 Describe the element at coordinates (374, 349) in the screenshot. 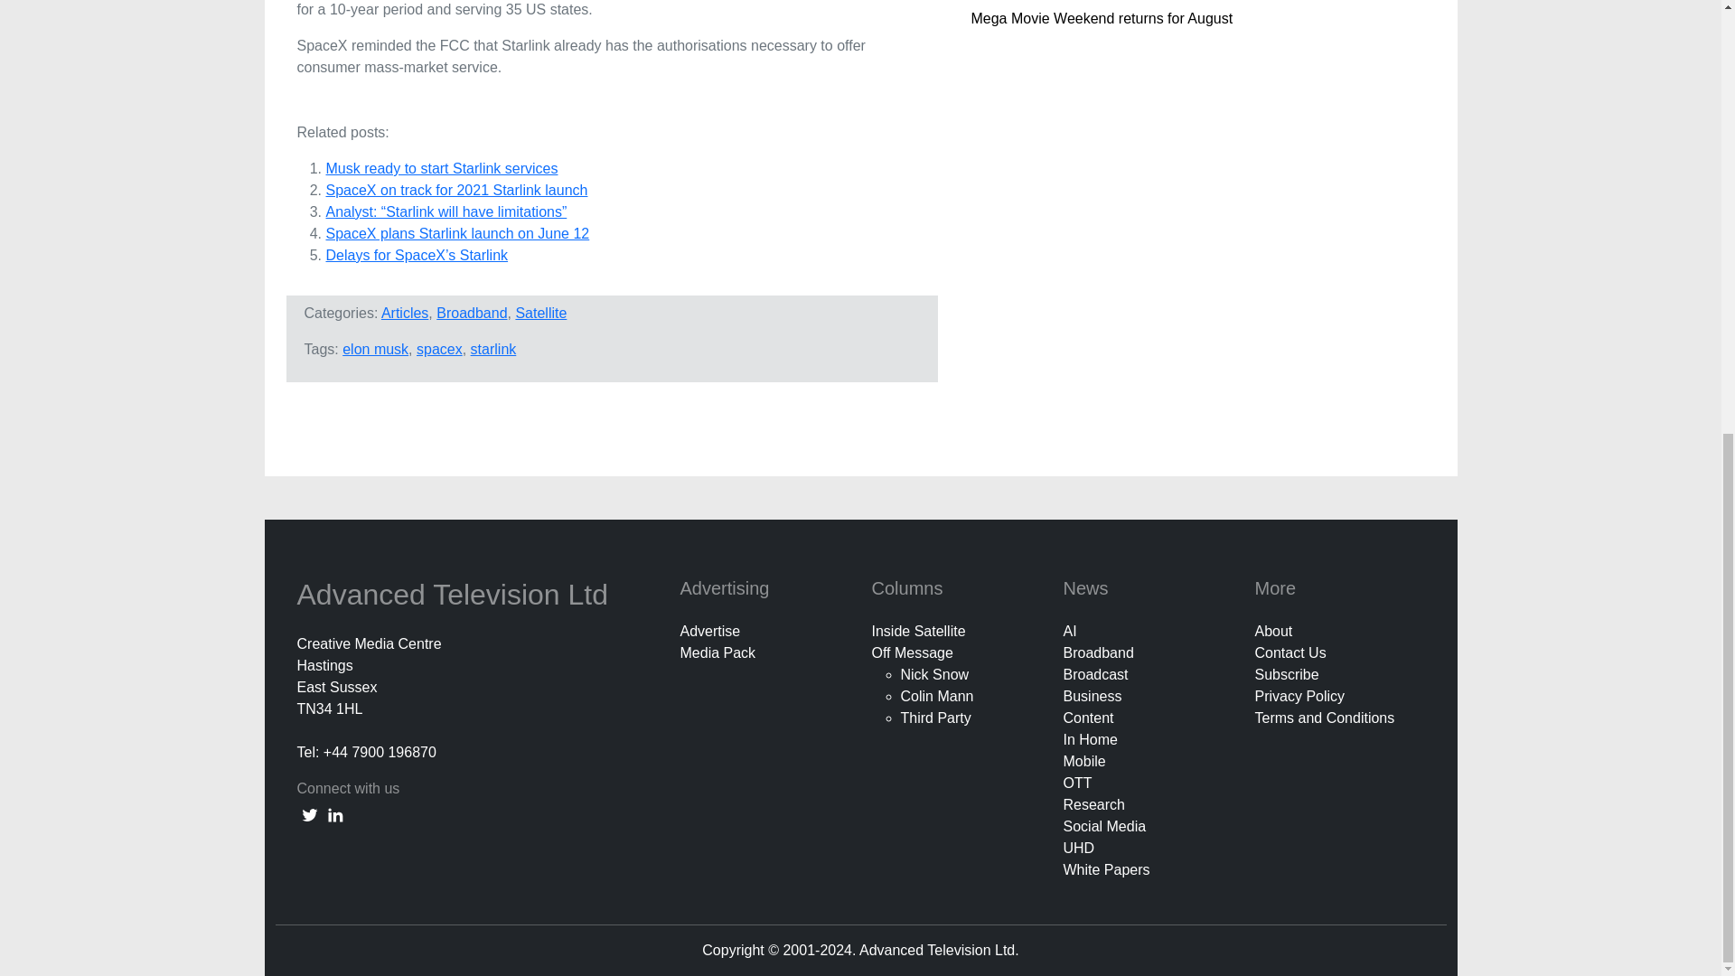

I see `elon musk` at that location.